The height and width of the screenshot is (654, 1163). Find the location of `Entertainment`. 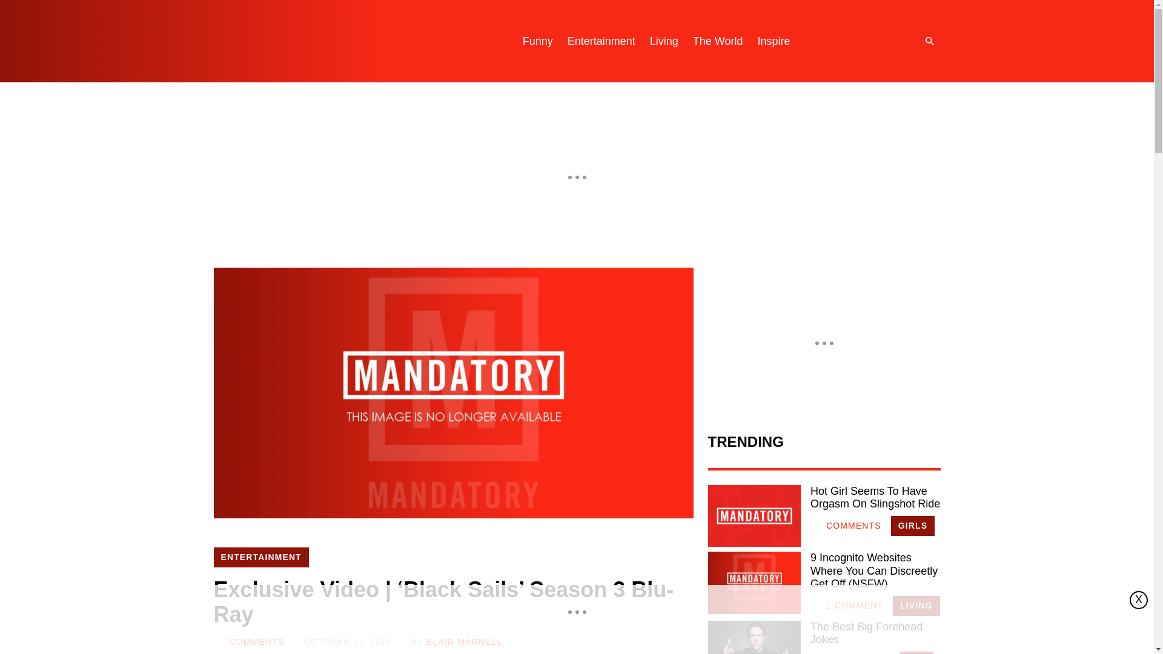

Entertainment is located at coordinates (601, 41).